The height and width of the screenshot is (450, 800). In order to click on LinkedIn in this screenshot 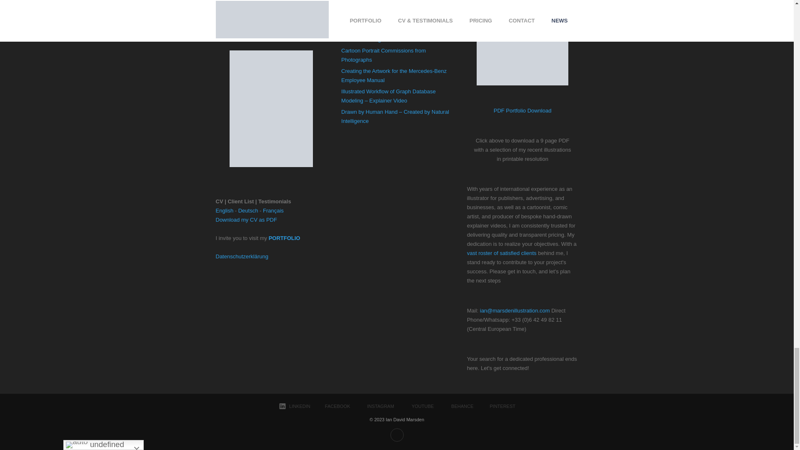, I will do `click(294, 406)`.